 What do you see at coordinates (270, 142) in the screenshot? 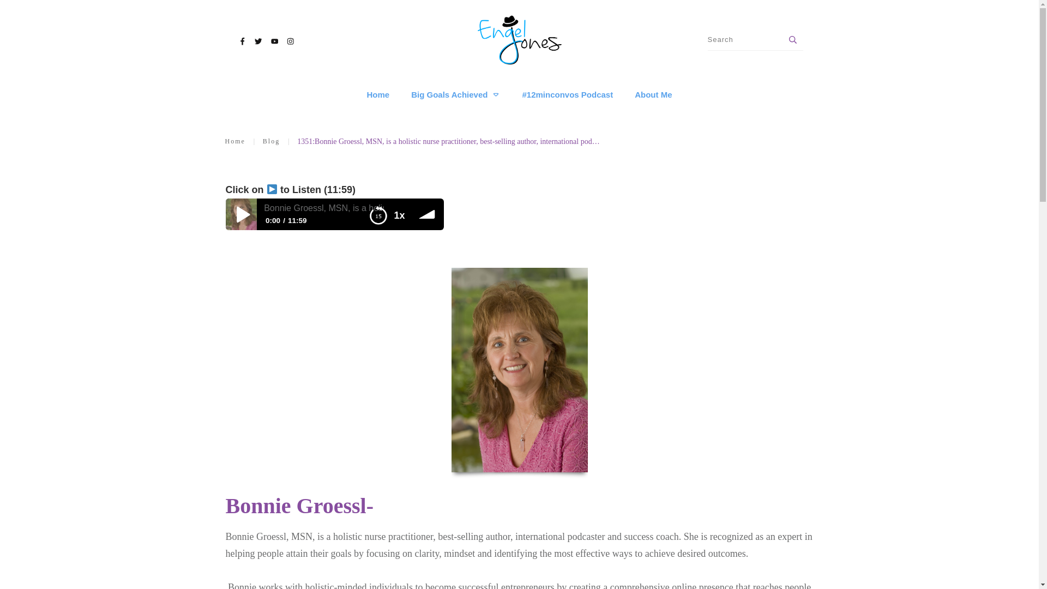
I see `Blog` at bounding box center [270, 142].